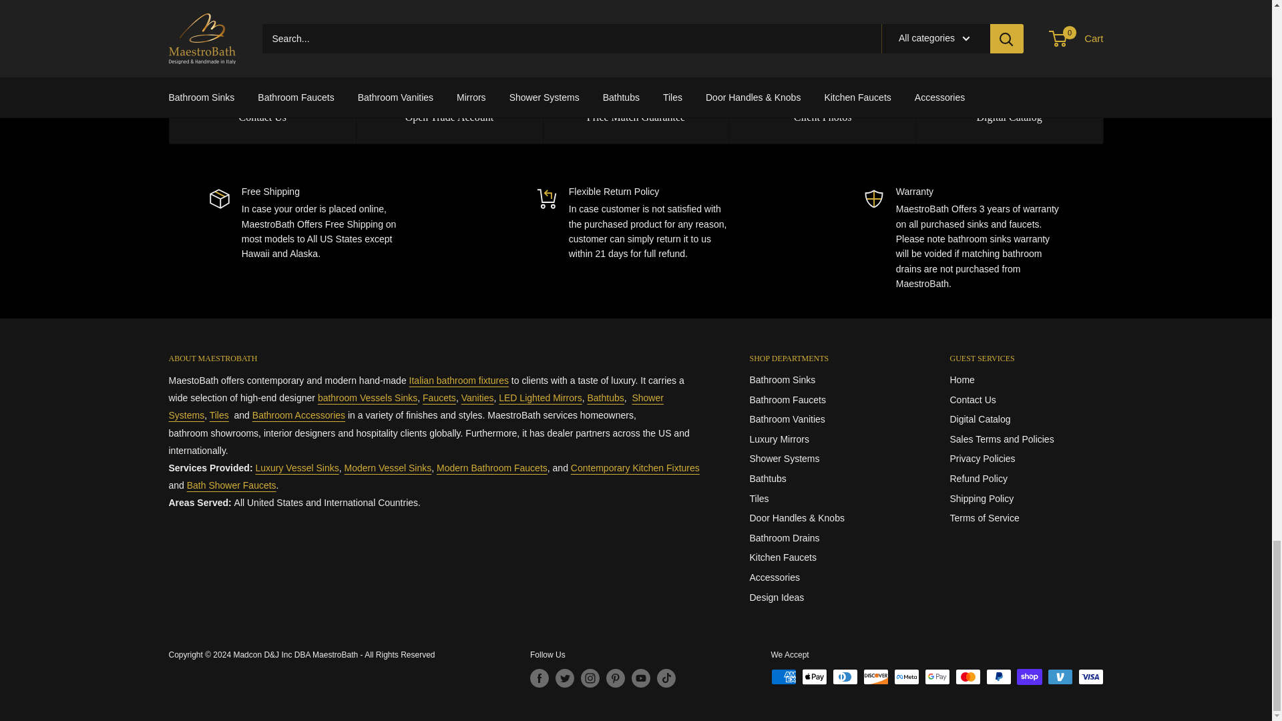  Describe the element at coordinates (491, 467) in the screenshot. I see `All Bathroom Faucets` at that location.